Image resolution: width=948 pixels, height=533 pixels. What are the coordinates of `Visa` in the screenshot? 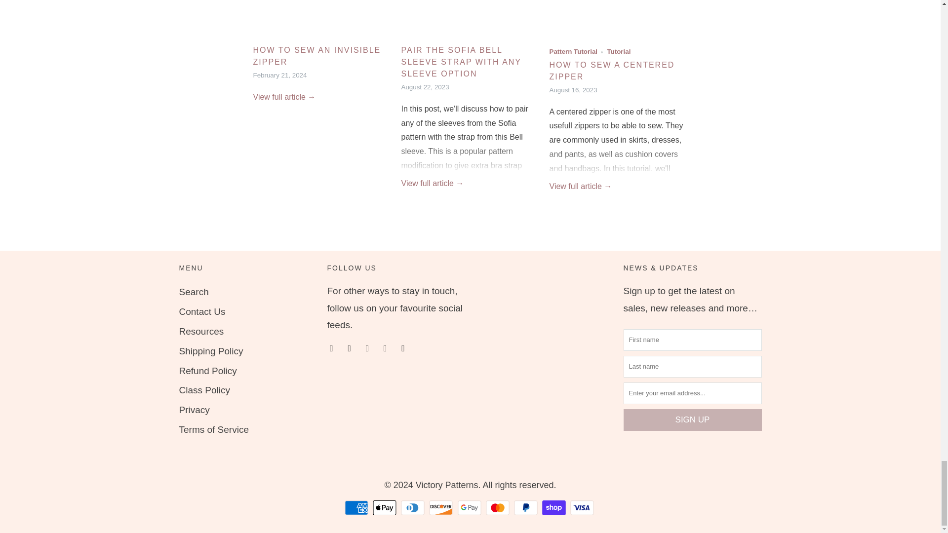 It's located at (583, 508).